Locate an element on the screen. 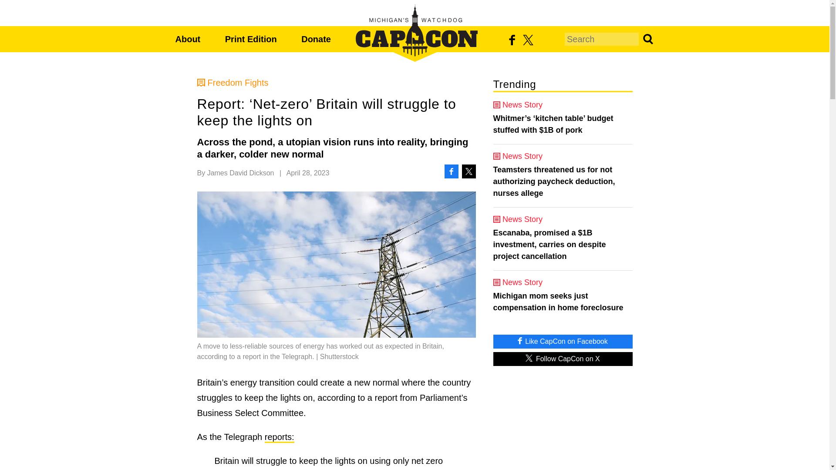  News Story is located at coordinates (563, 104).